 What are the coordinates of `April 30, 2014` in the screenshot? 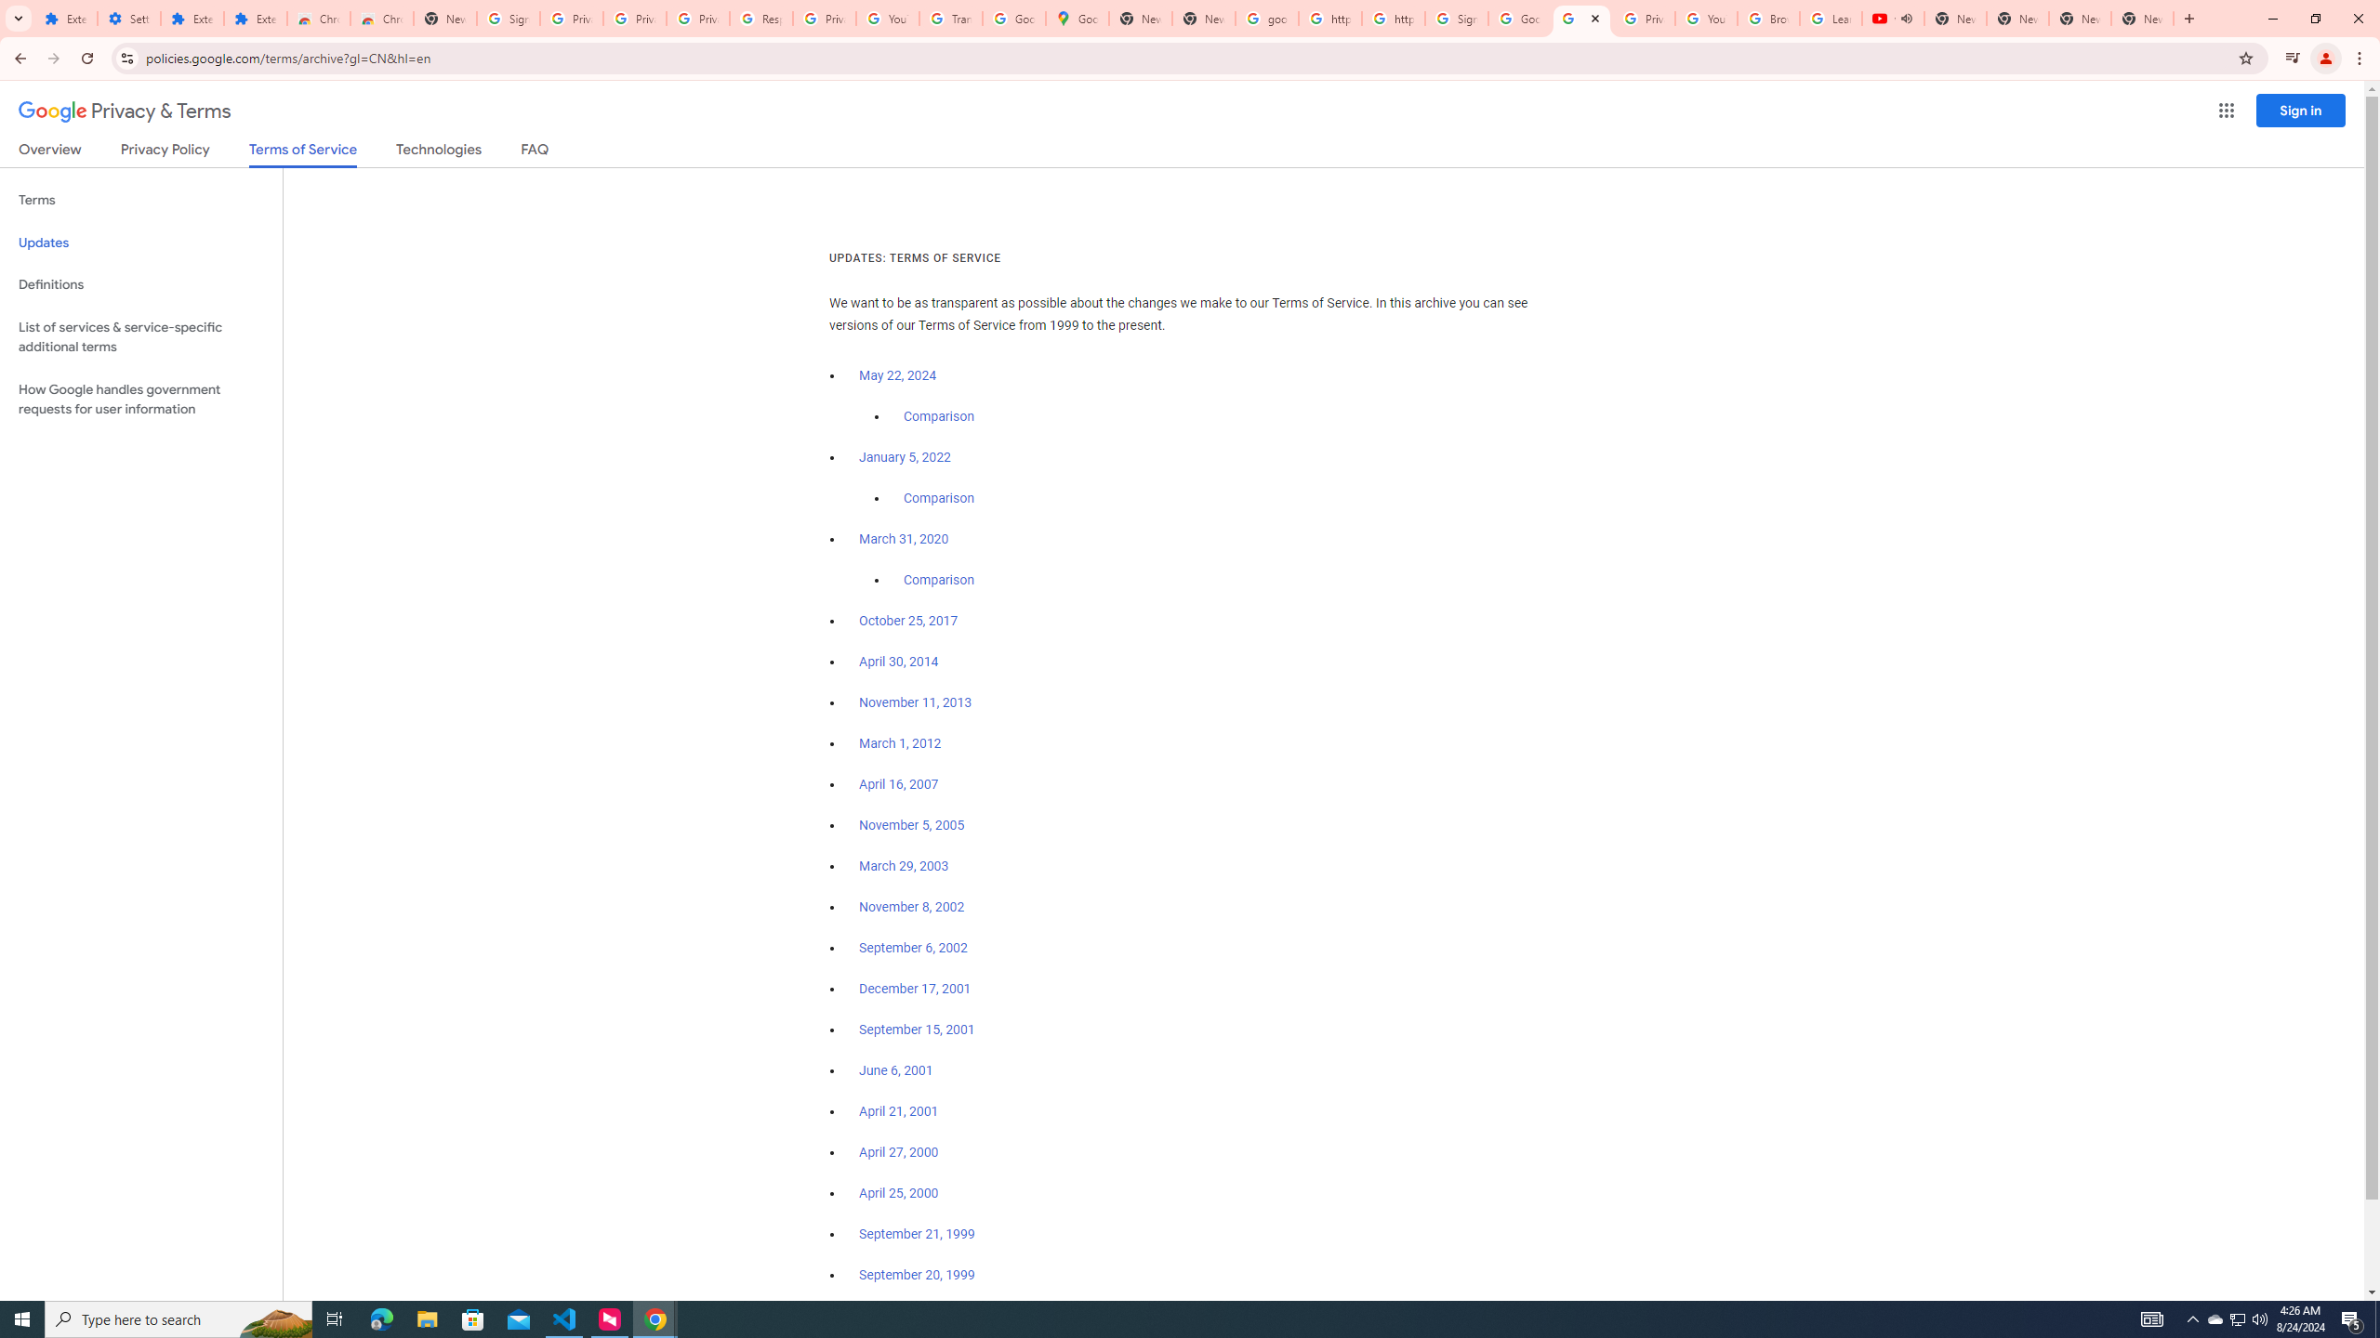 It's located at (900, 662).